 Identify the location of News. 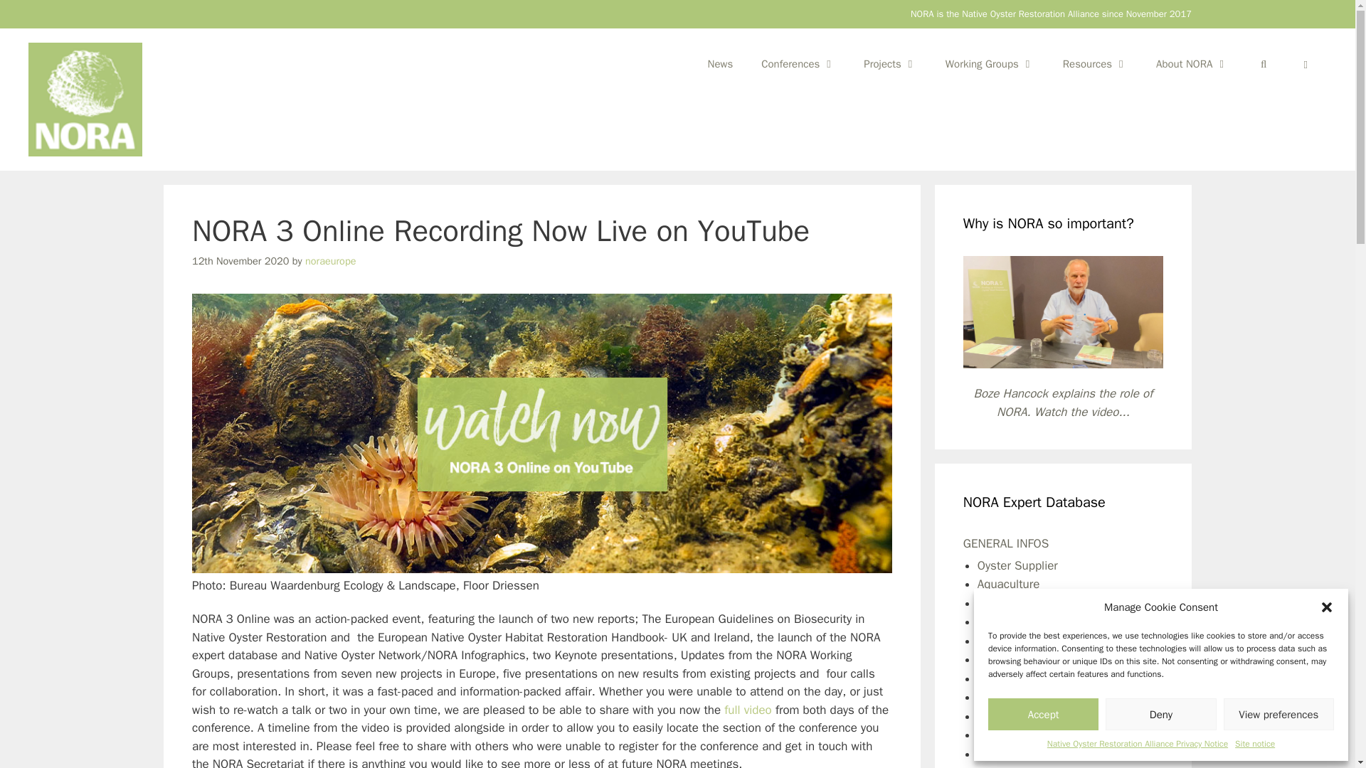
(720, 64).